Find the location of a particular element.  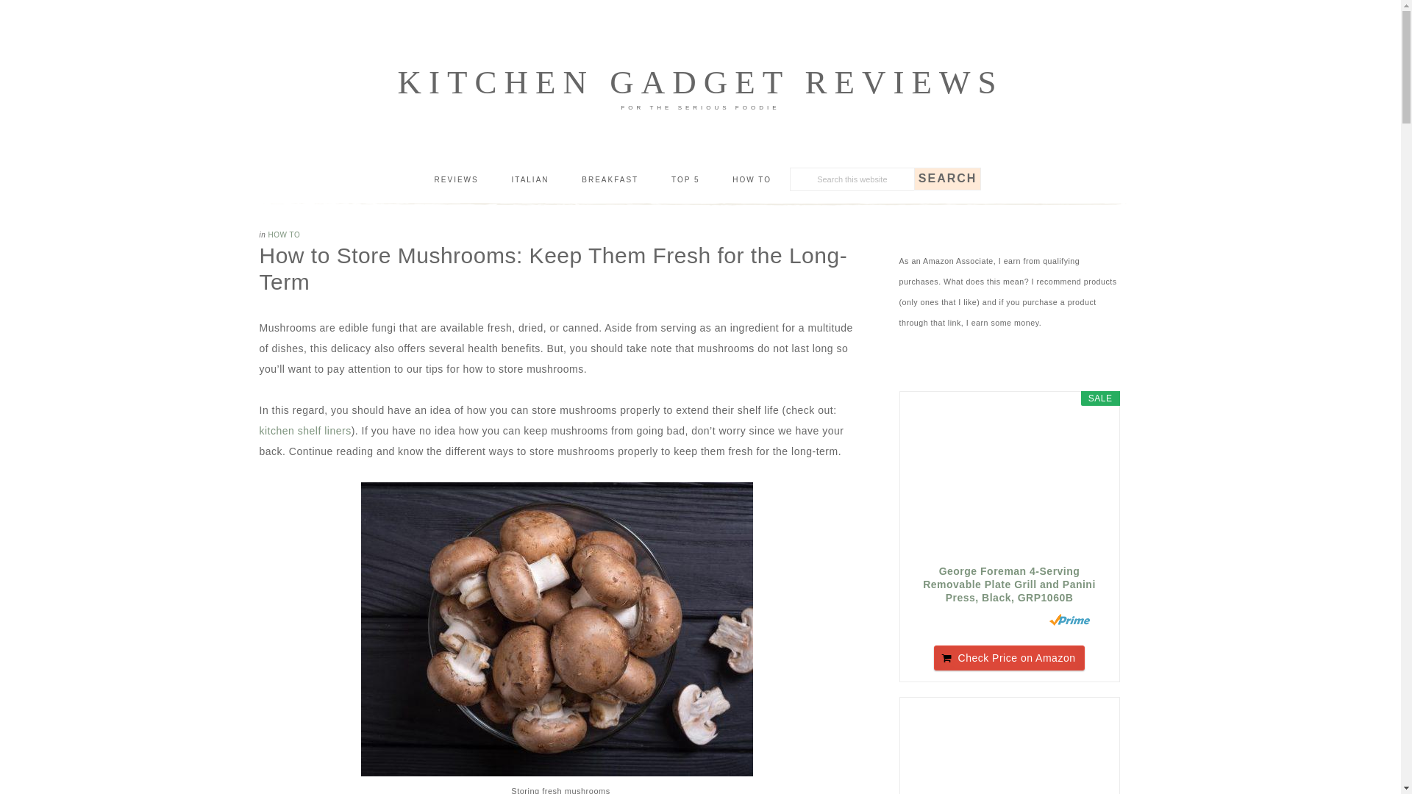

ITALIAN is located at coordinates (529, 180).